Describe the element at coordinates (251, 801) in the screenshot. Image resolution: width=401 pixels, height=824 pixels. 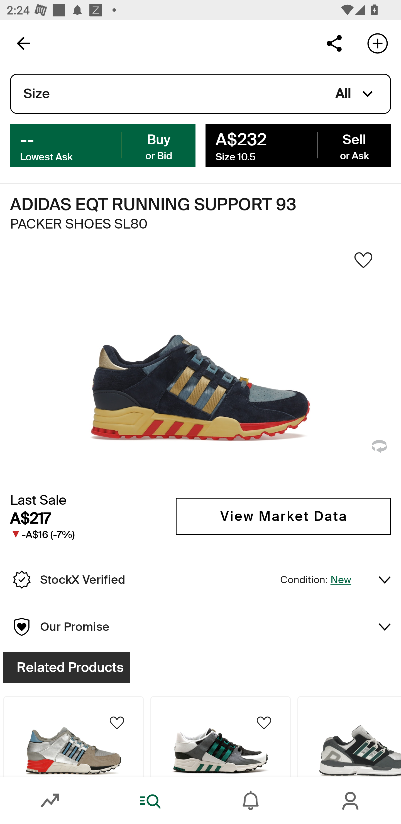
I see `Inbox` at that location.